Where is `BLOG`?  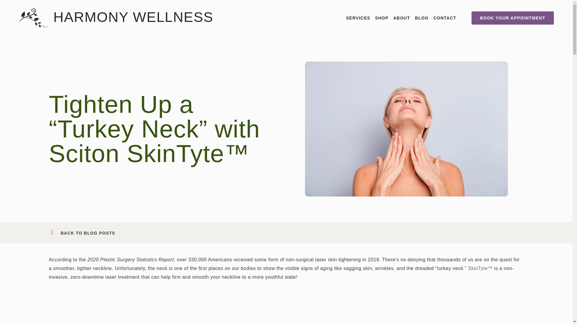
BLOG is located at coordinates (422, 18).